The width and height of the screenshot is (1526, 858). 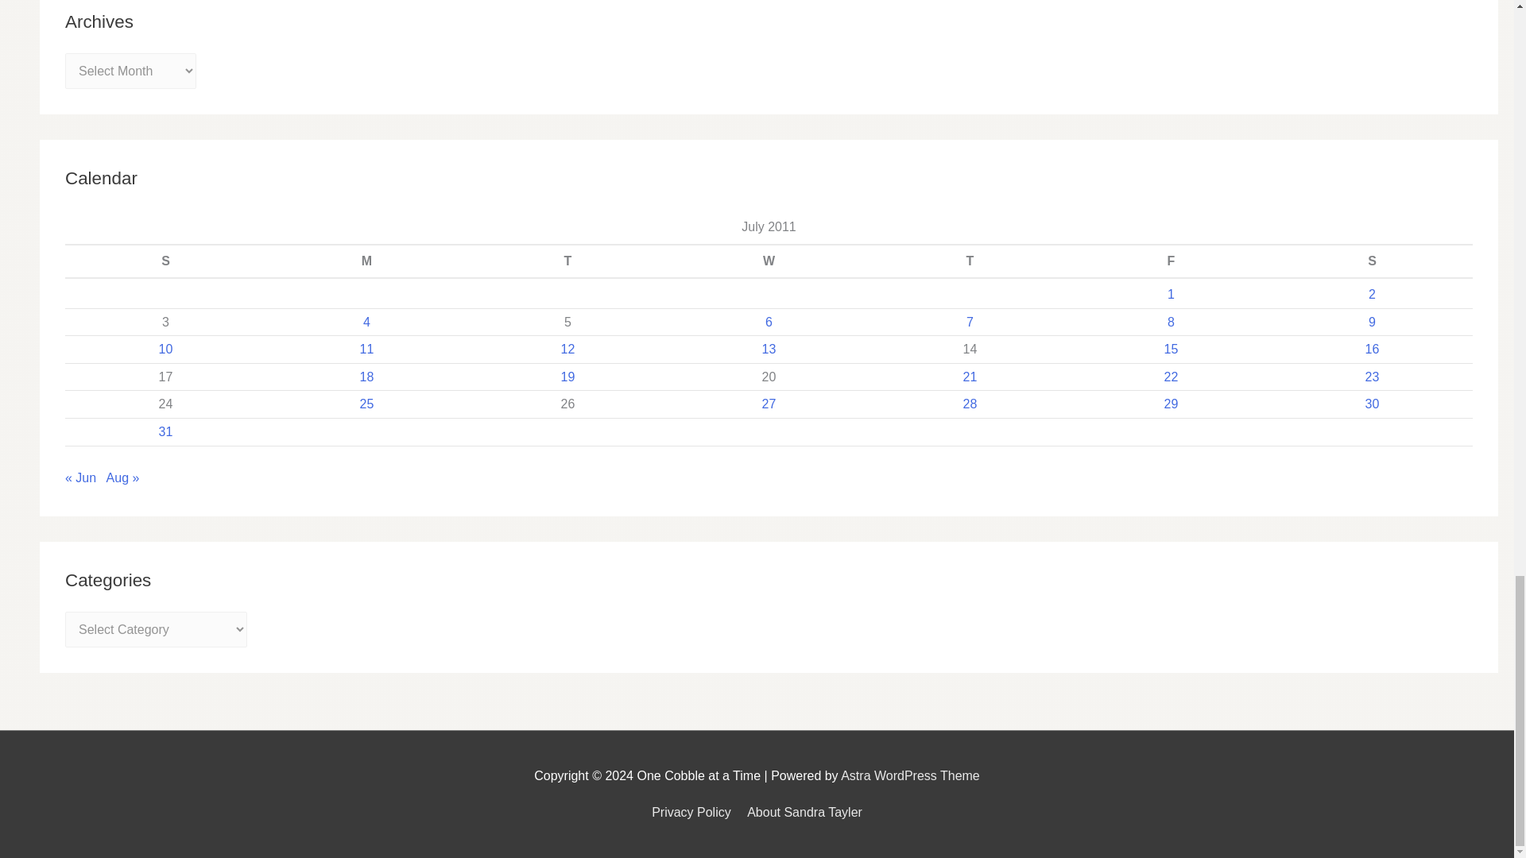 I want to click on 23, so click(x=1372, y=377).